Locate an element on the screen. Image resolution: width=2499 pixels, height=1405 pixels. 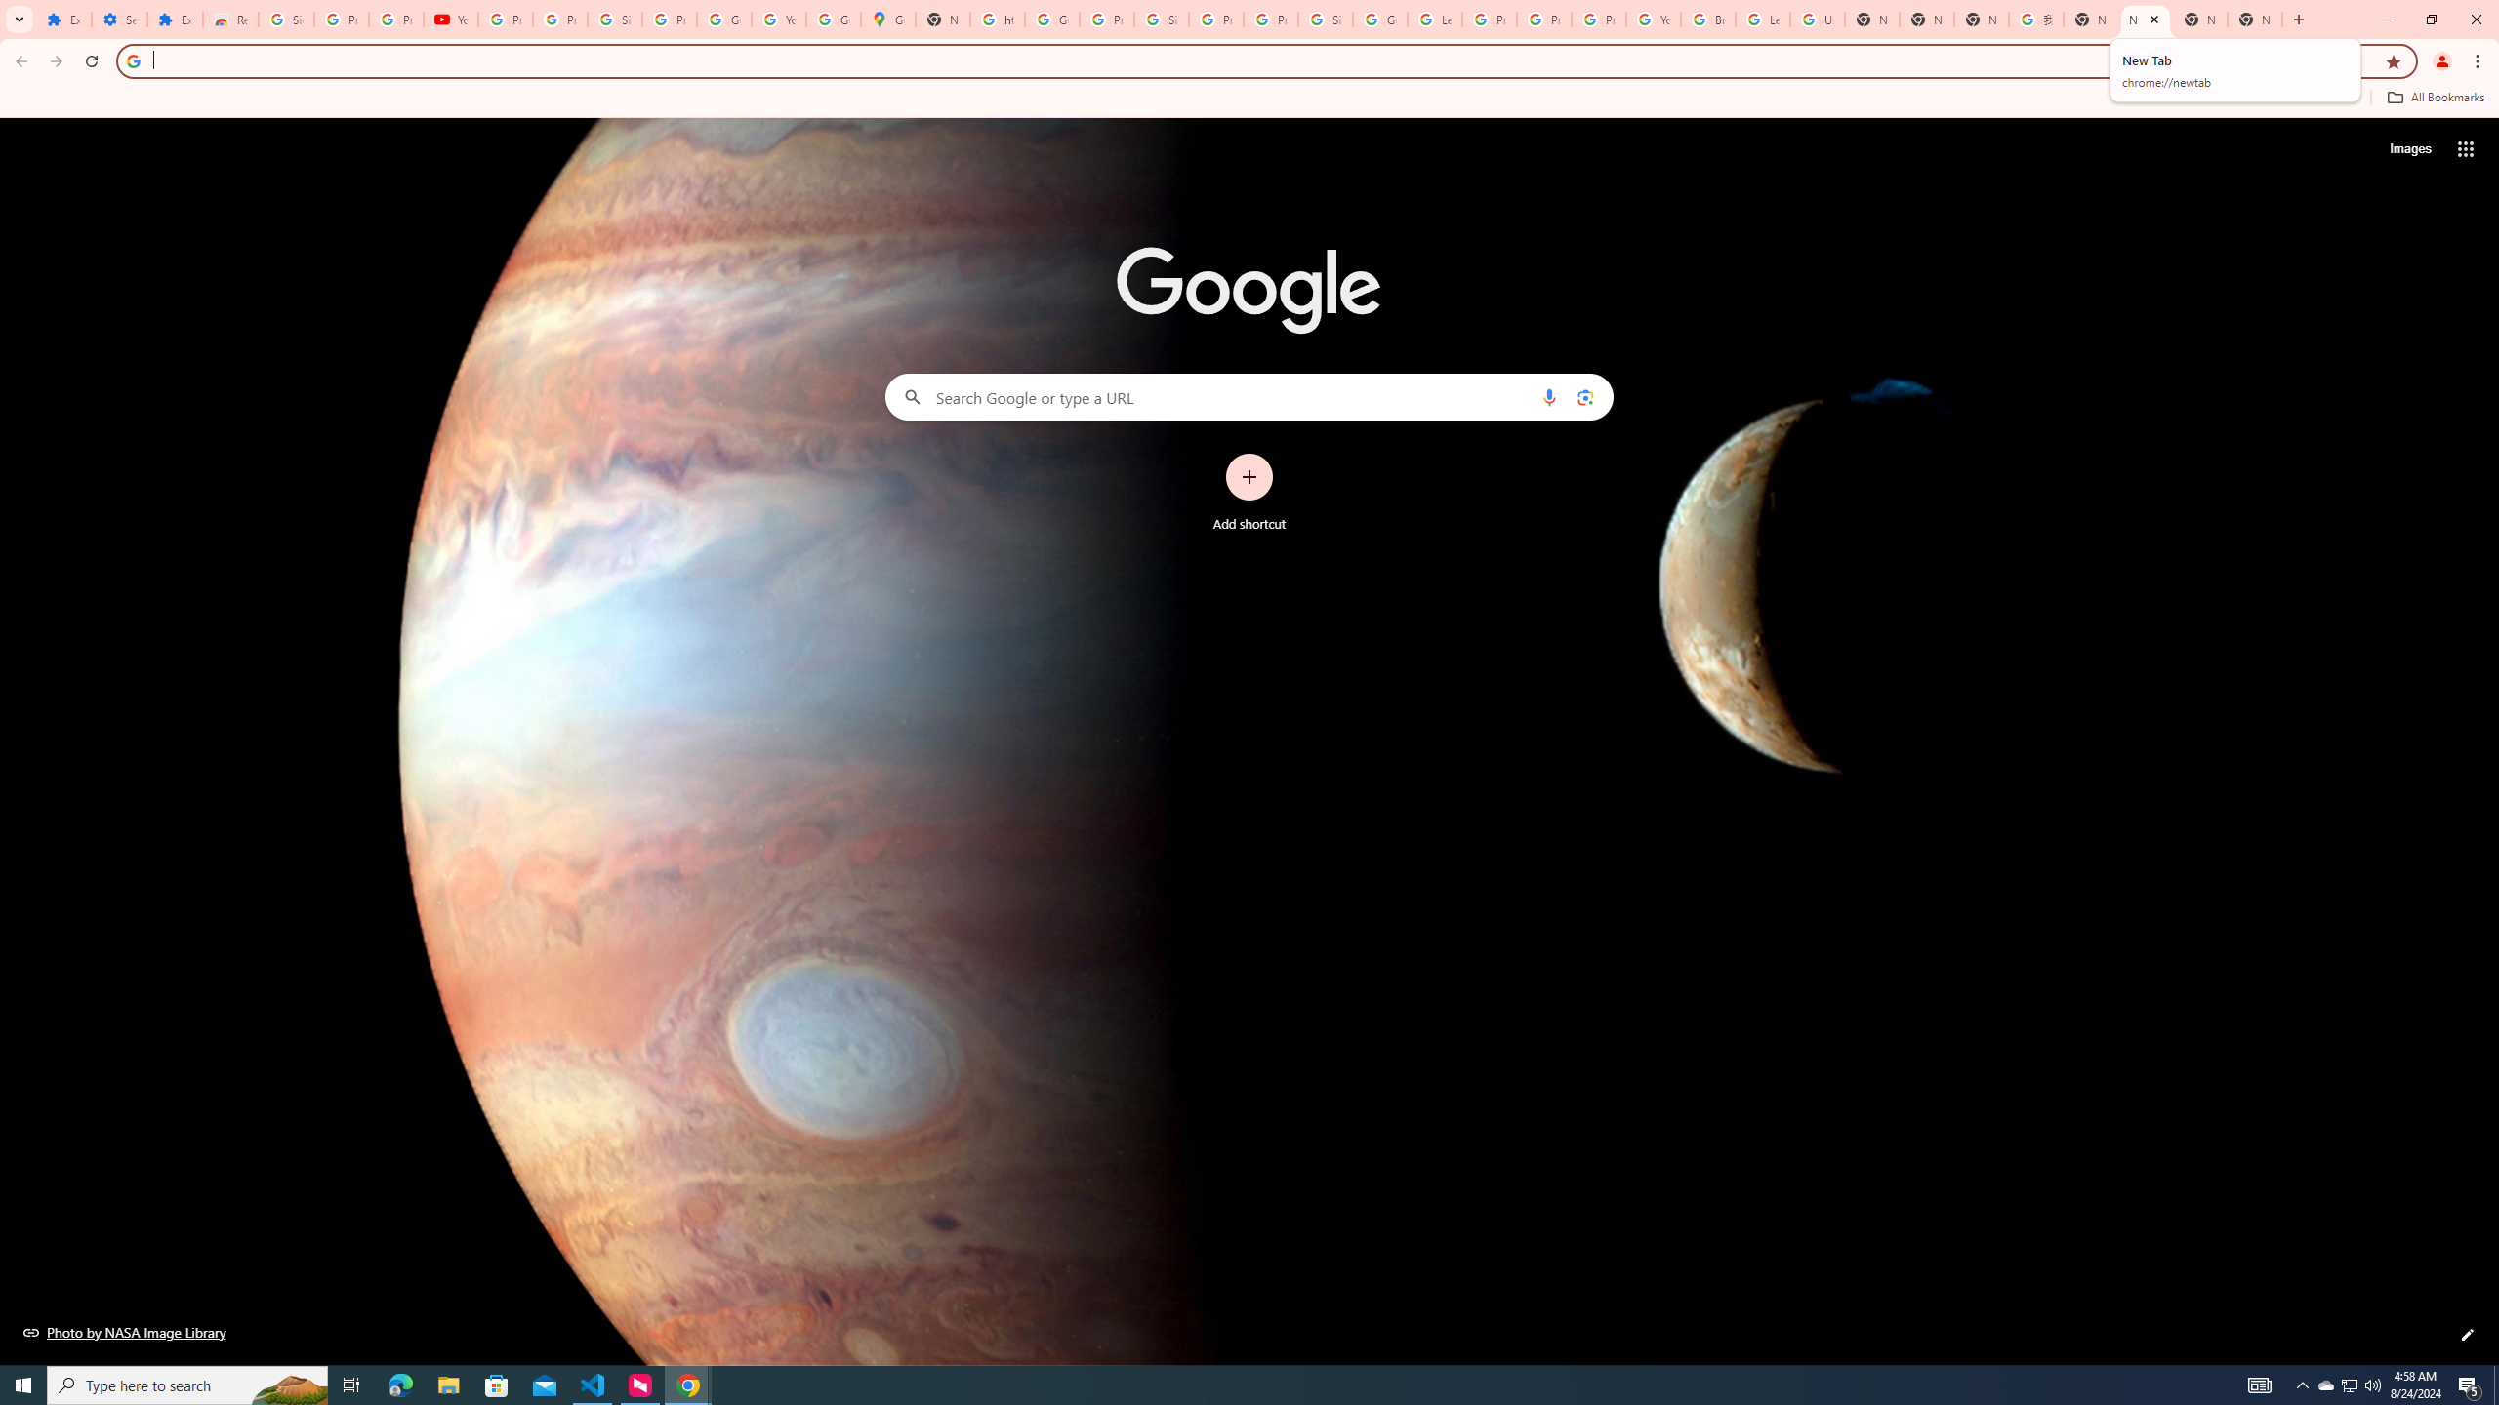
Google Maps is located at coordinates (888, 20).